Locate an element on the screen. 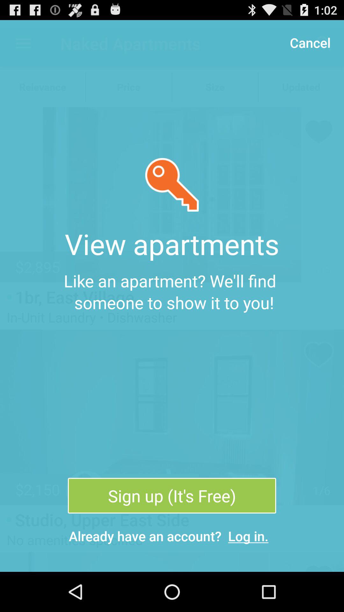 This screenshot has height=612, width=344. choose log in. item is located at coordinates (248, 536).